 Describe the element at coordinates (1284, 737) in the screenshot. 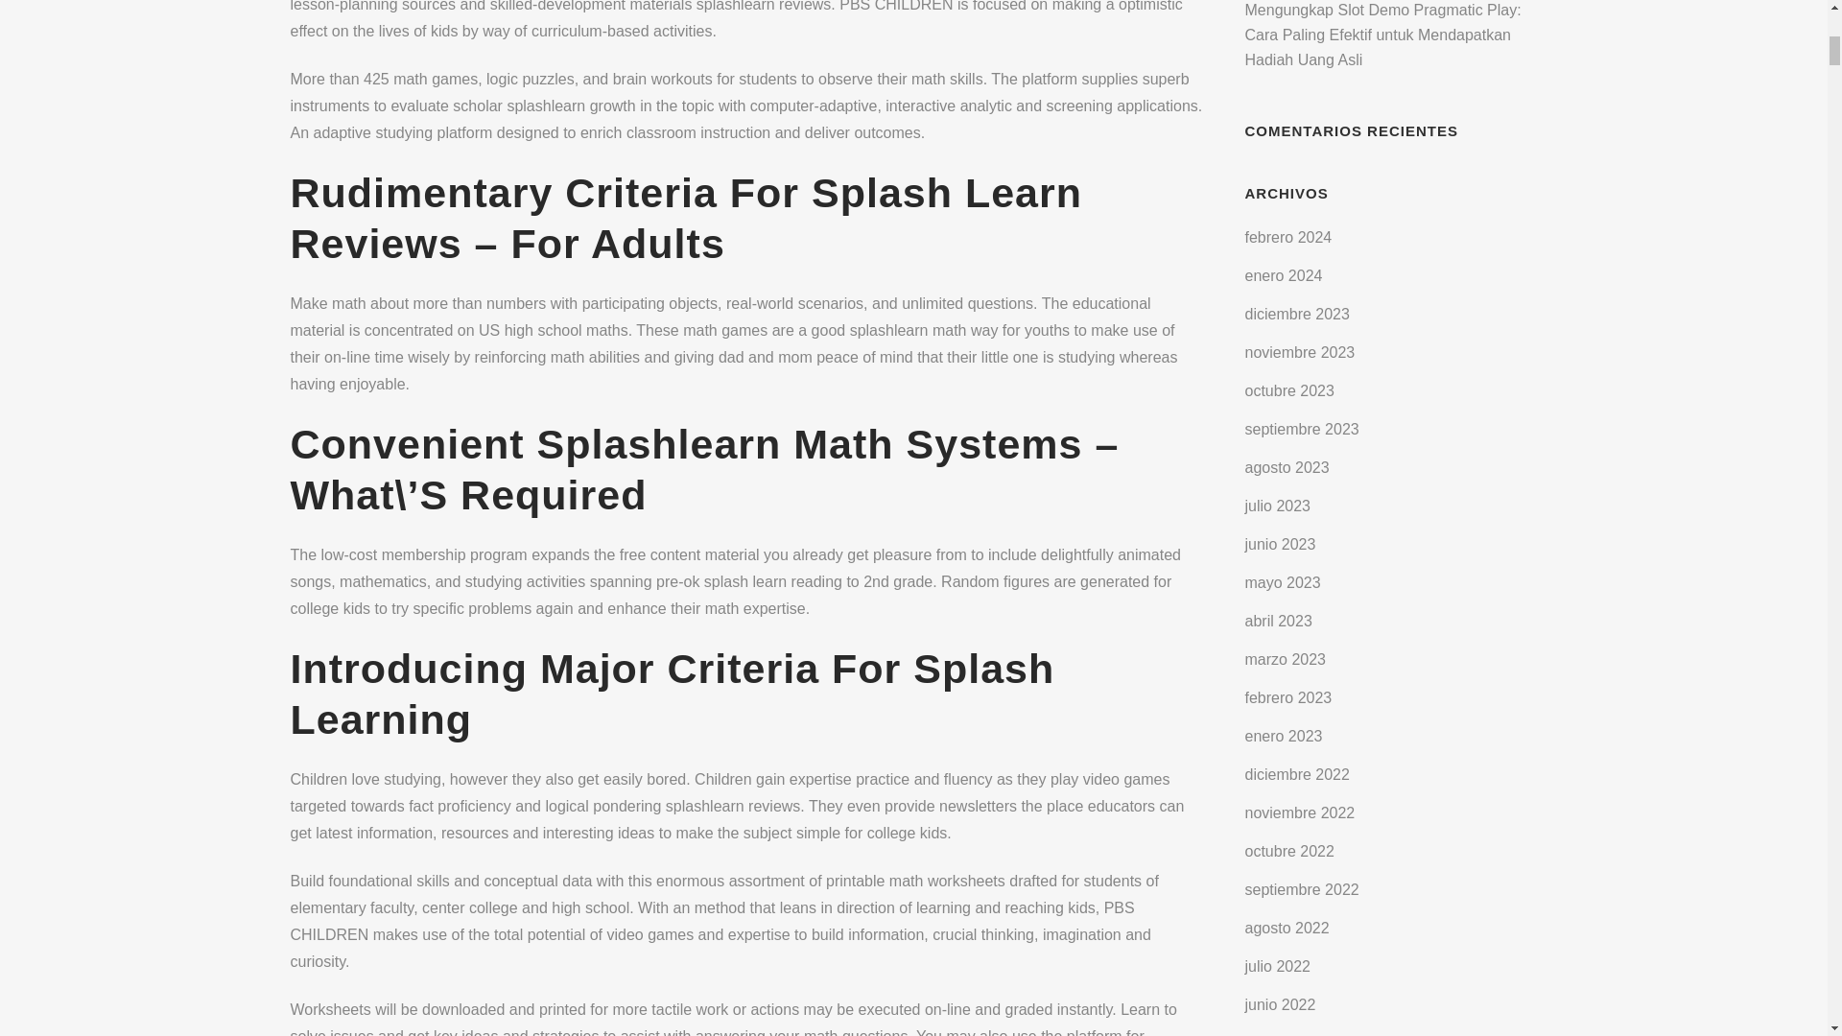

I see `enero 2023` at that location.